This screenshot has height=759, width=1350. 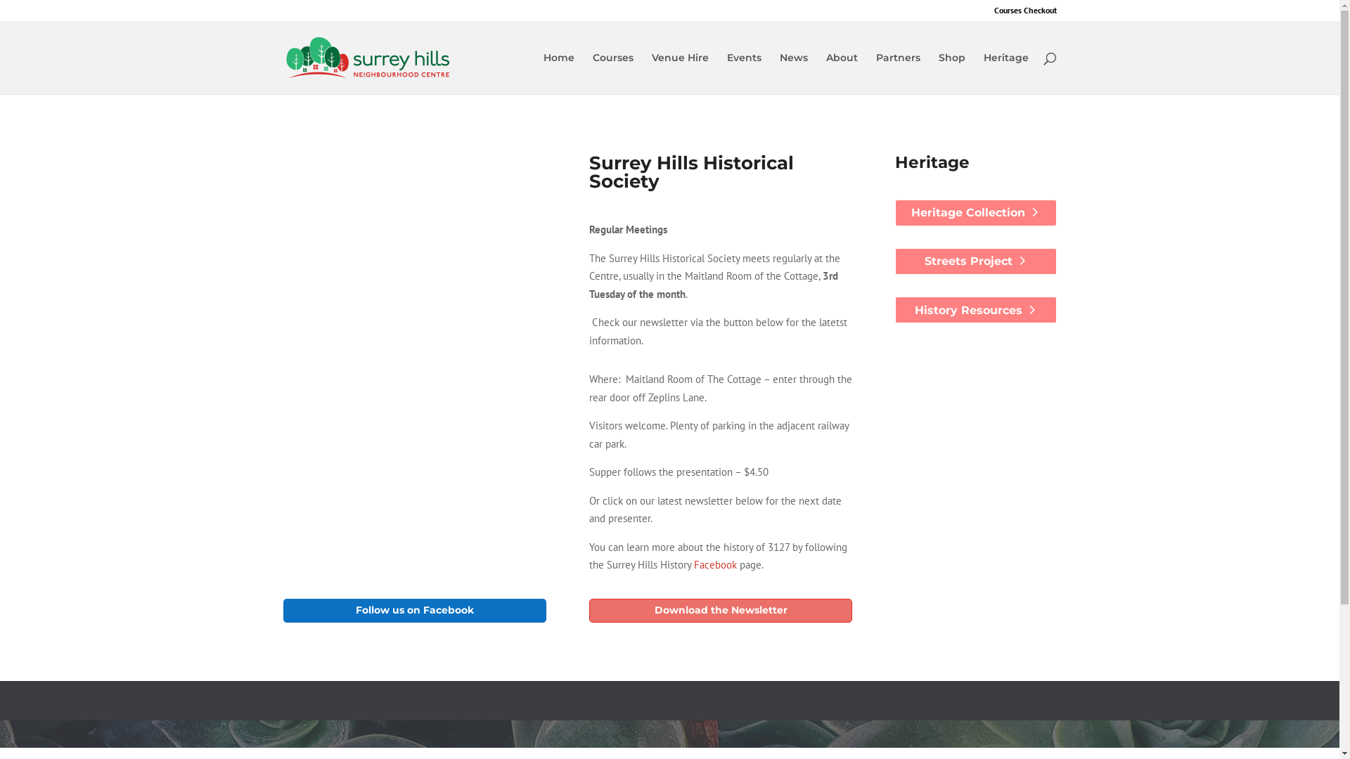 What do you see at coordinates (721, 611) in the screenshot?
I see `Download the Newsletter` at bounding box center [721, 611].